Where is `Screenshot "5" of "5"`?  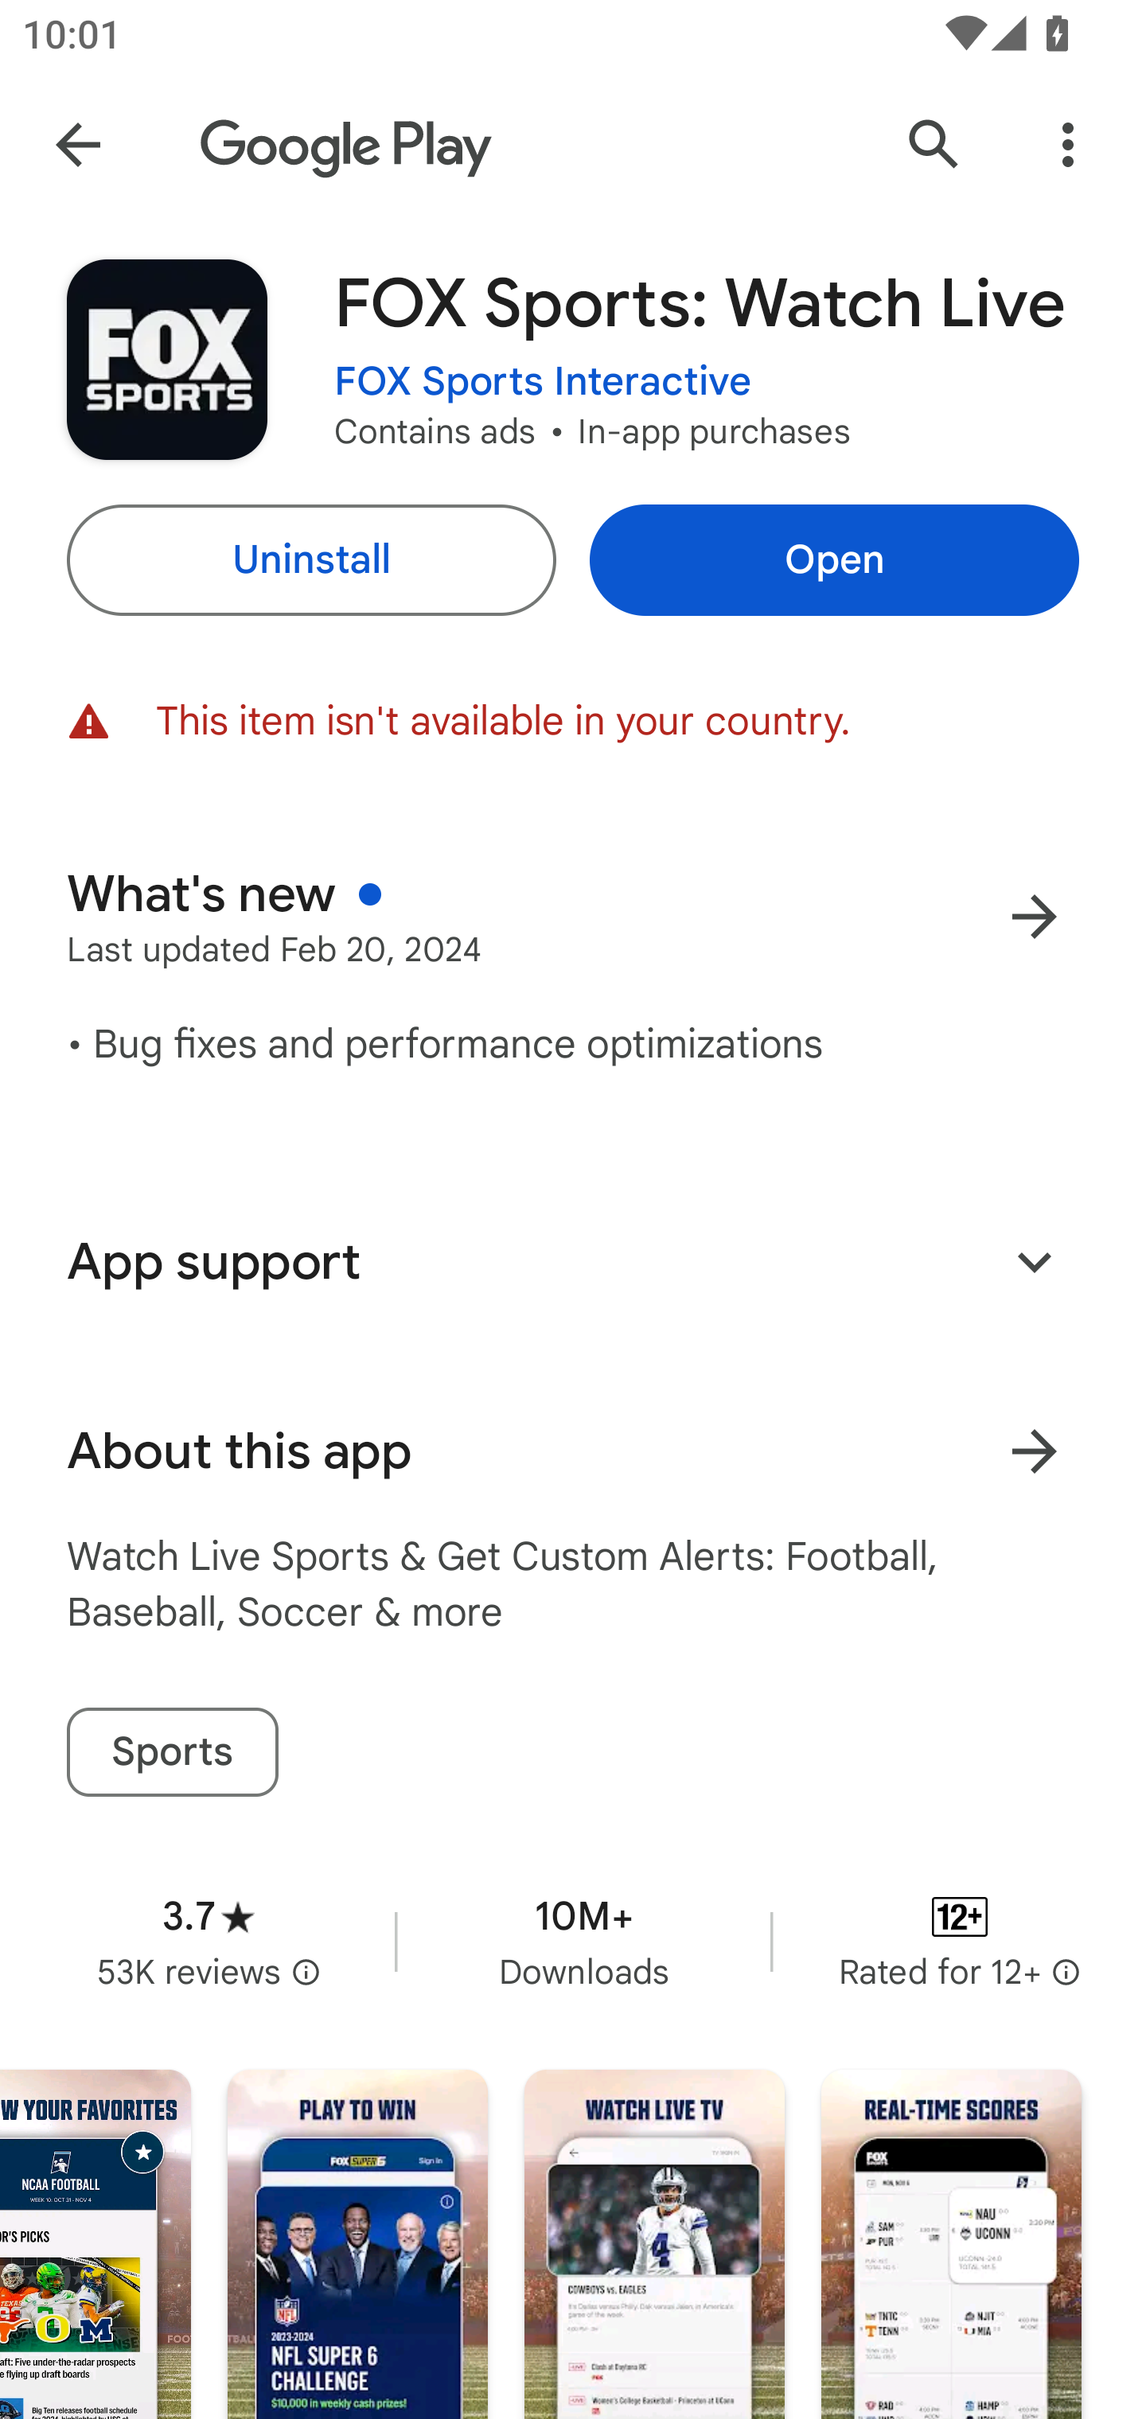 Screenshot "5" of "5" is located at coordinates (952, 2245).